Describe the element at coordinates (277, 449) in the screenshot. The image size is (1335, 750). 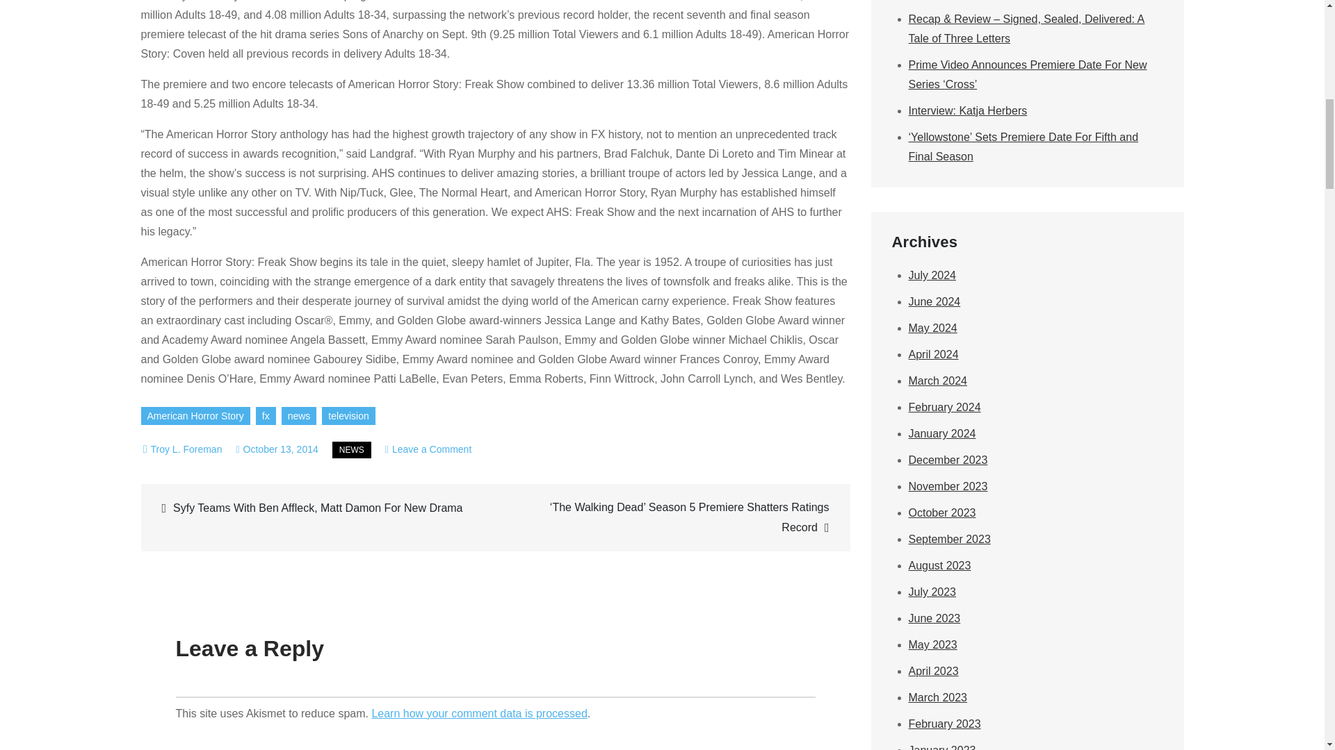
I see `October 13, 2014` at that location.